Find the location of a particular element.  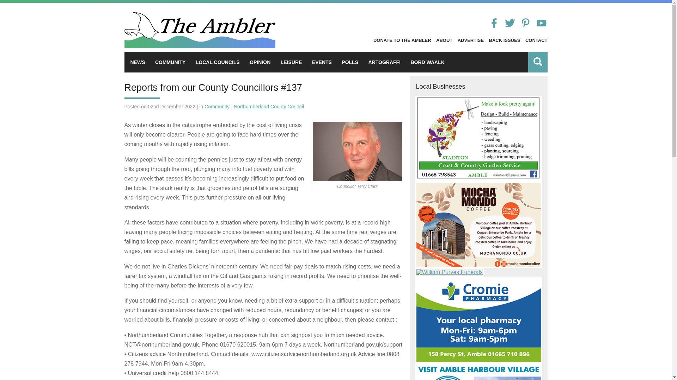

COMMUNITY is located at coordinates (170, 62).